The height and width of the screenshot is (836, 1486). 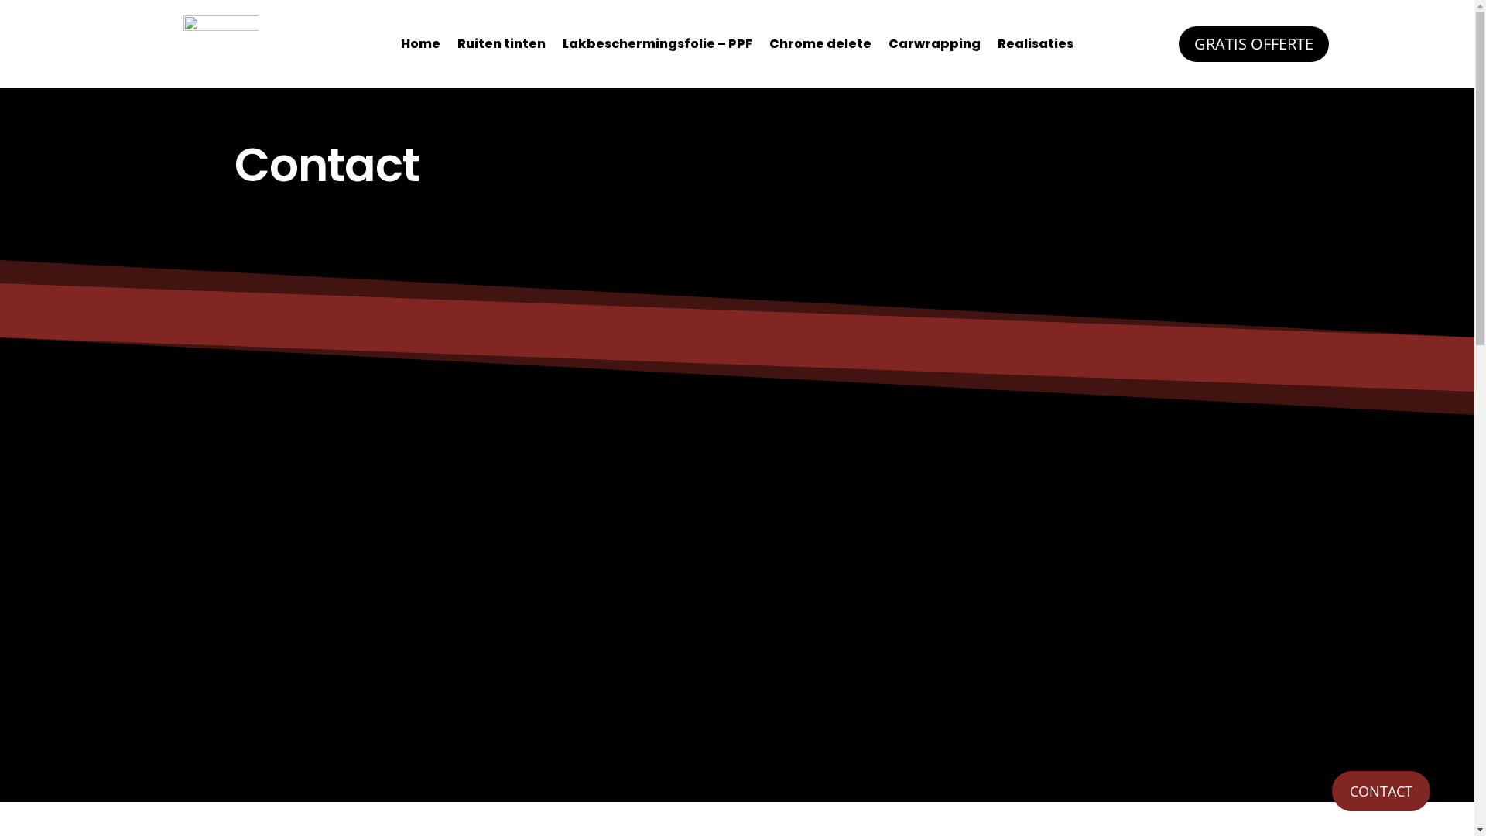 What do you see at coordinates (502, 46) in the screenshot?
I see `Ruiten tinten` at bounding box center [502, 46].